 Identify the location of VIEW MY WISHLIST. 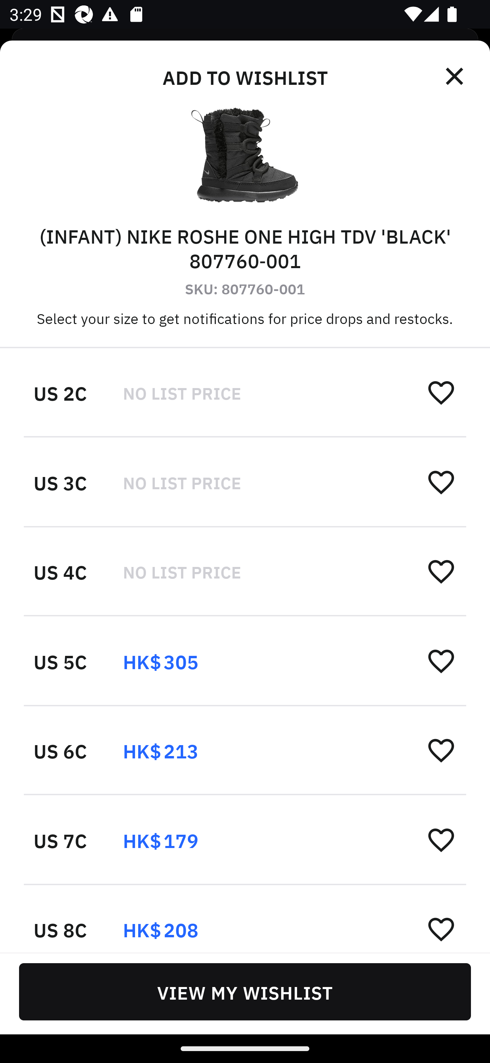
(245, 991).